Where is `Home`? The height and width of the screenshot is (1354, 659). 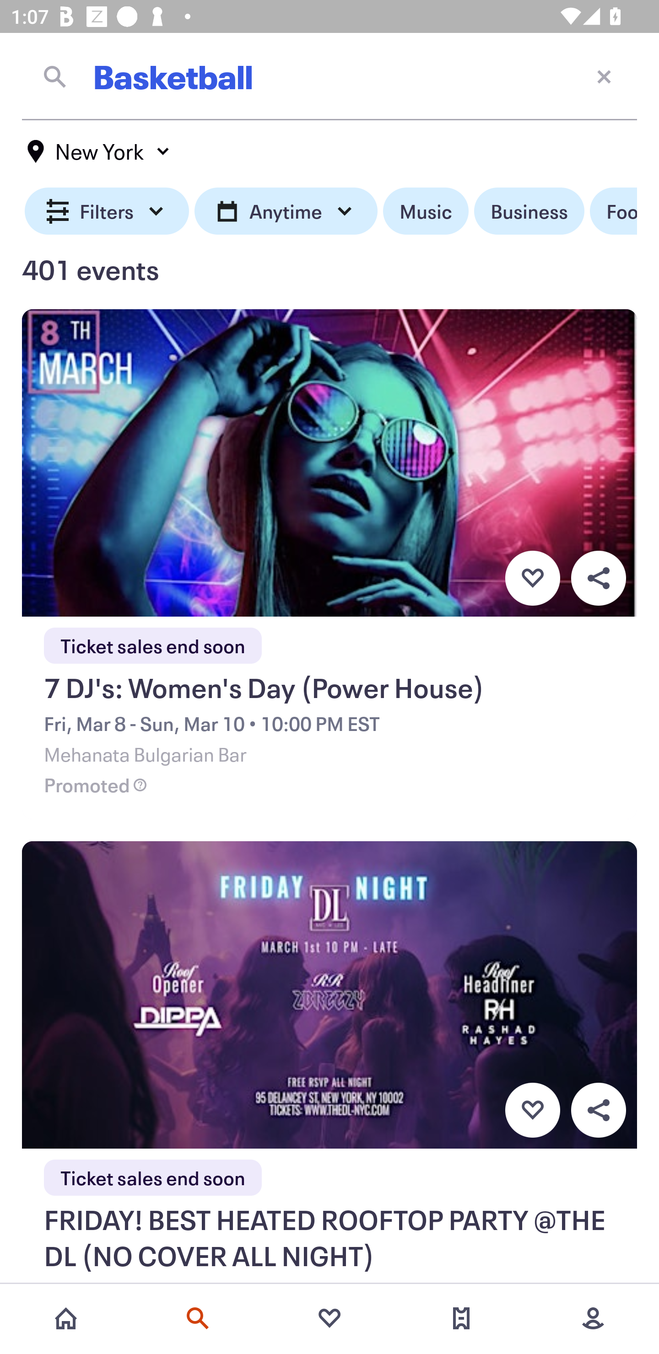
Home is located at coordinates (66, 1318).